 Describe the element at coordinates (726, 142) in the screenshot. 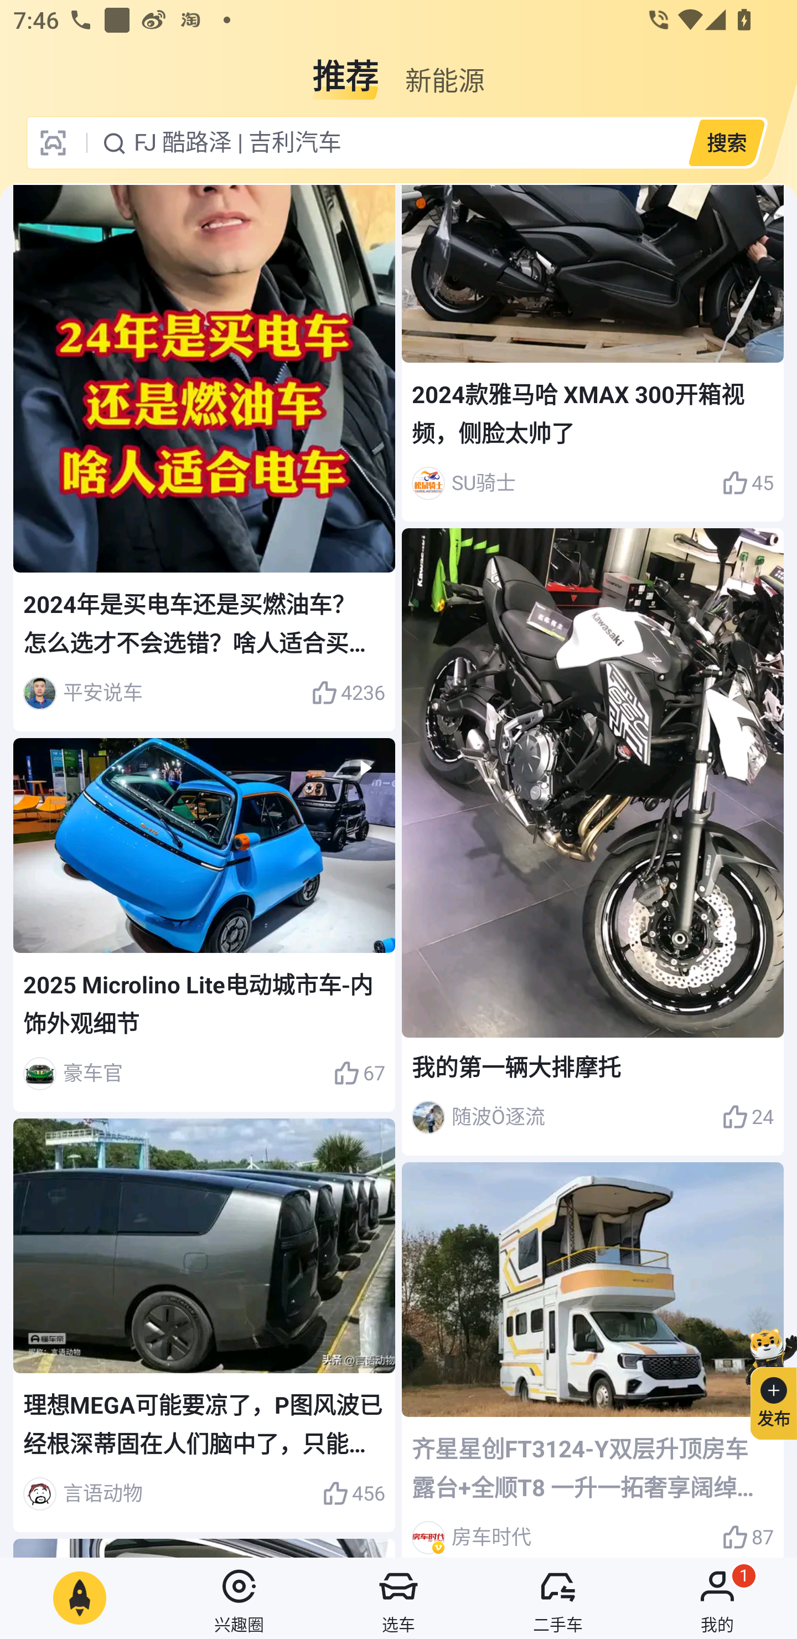

I see `搜索` at that location.